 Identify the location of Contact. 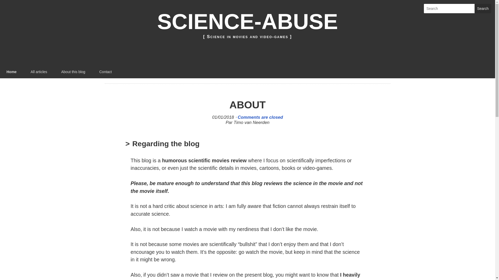
(106, 72).